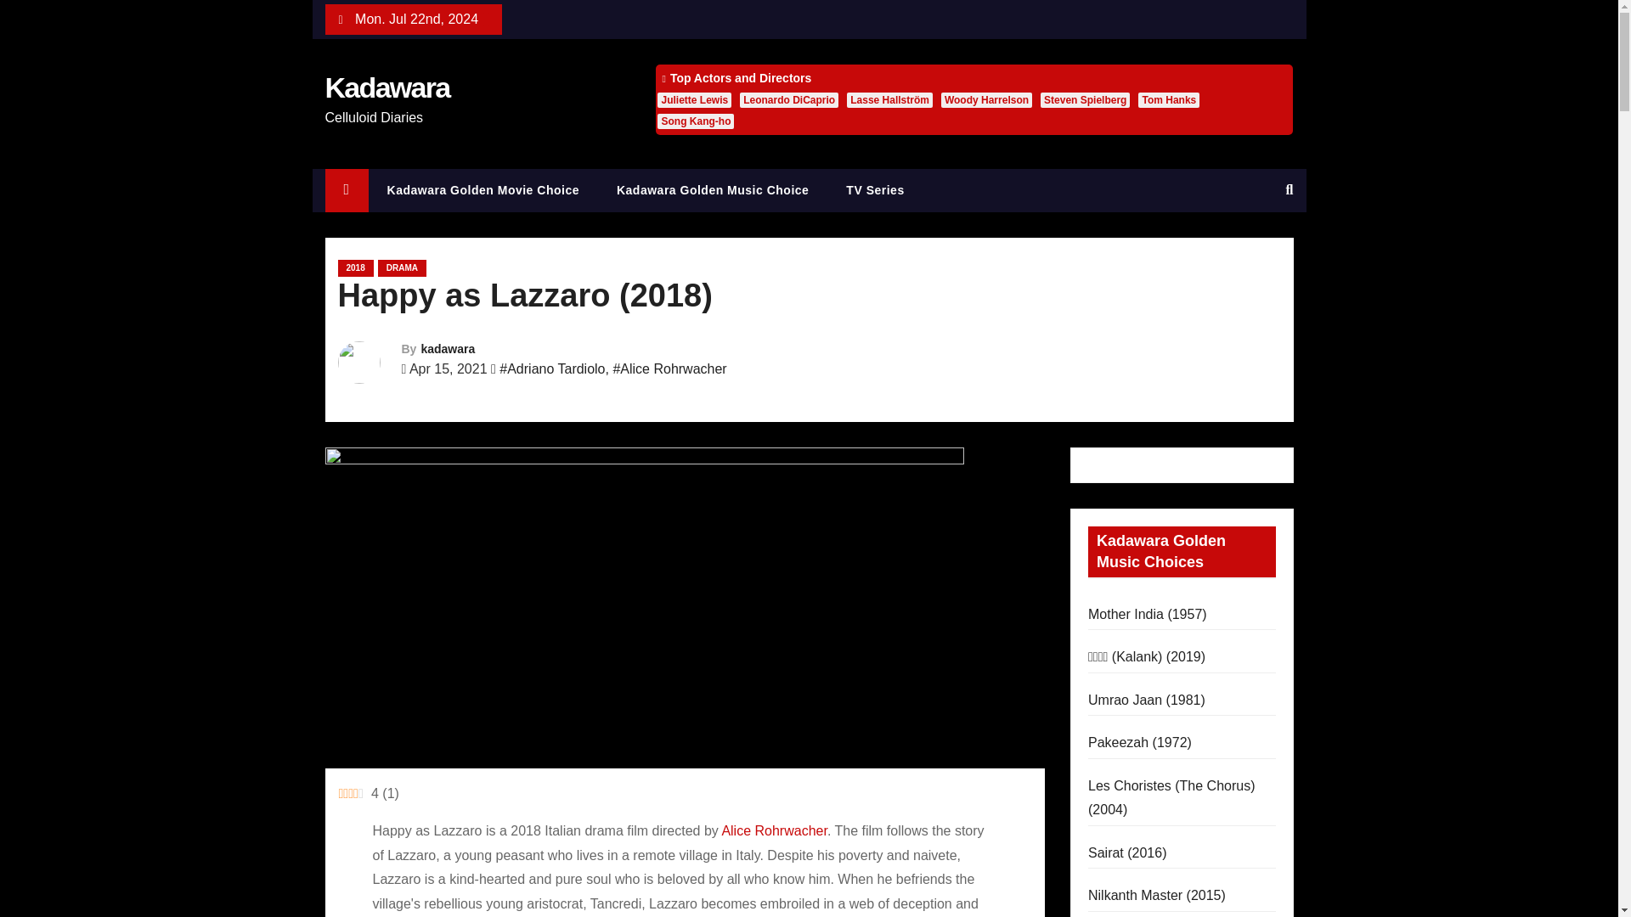 The image size is (1631, 917). I want to click on Kadawara Golden Movie Choice, so click(483, 190).